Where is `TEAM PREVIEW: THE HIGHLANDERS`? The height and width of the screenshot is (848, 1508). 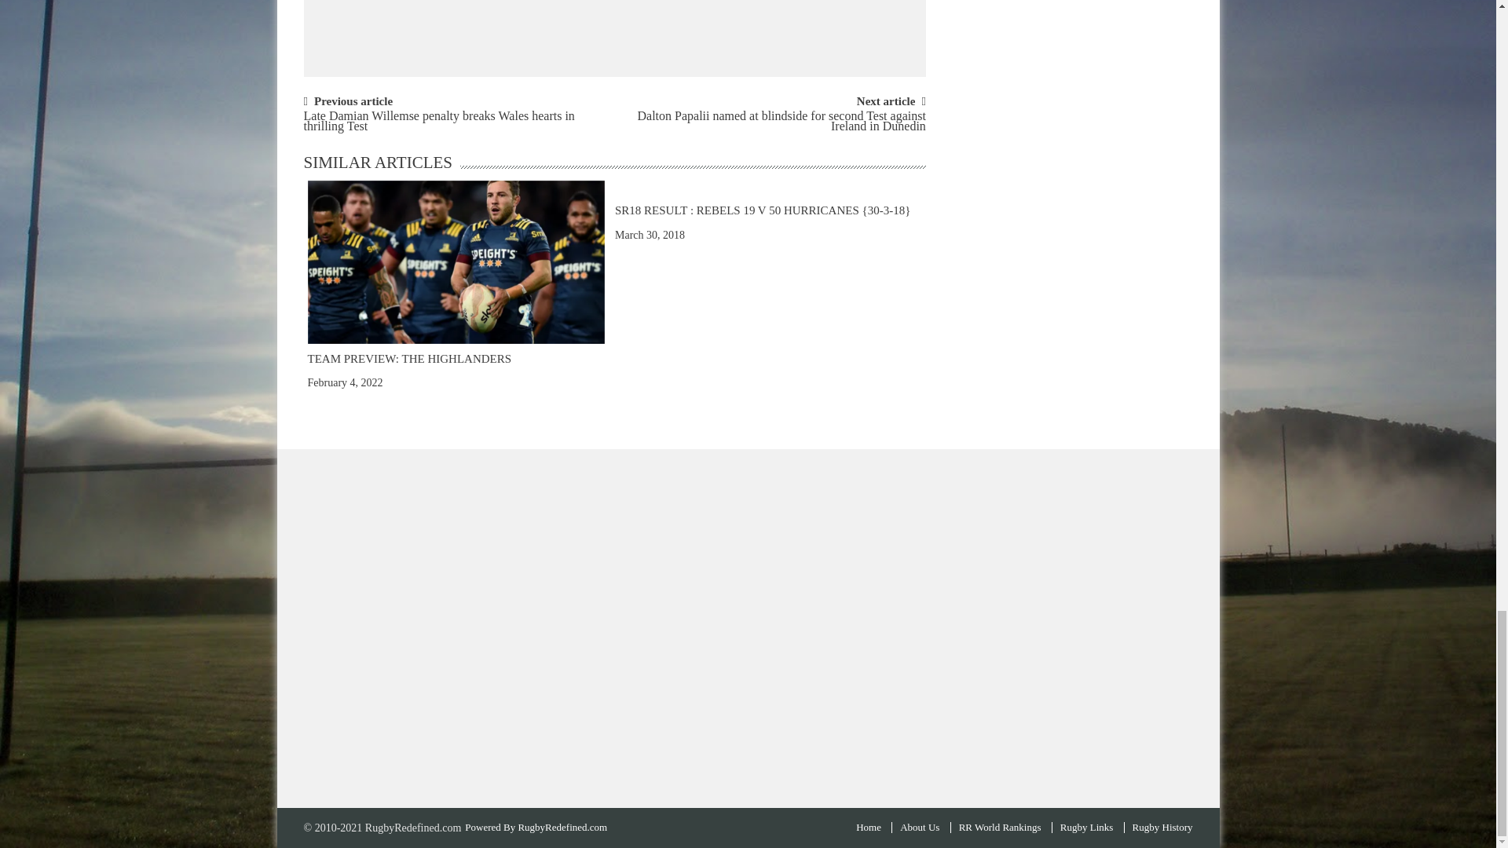
TEAM PREVIEW: THE HIGHLANDERS is located at coordinates (410, 359).